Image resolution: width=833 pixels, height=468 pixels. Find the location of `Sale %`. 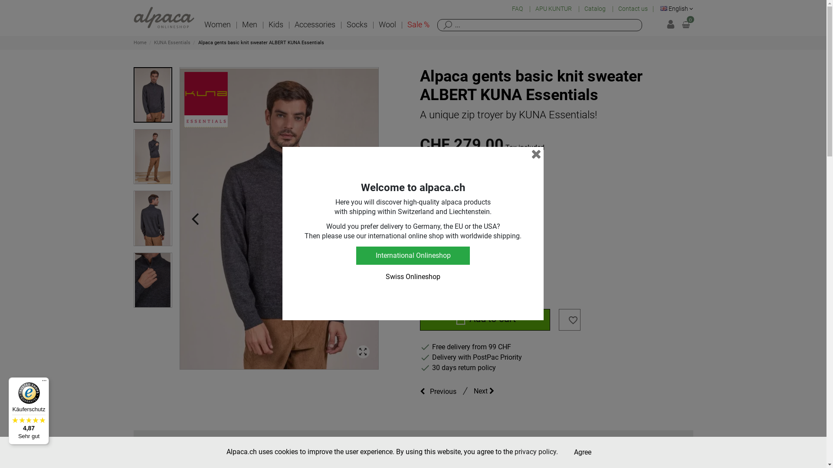

Sale % is located at coordinates (418, 25).